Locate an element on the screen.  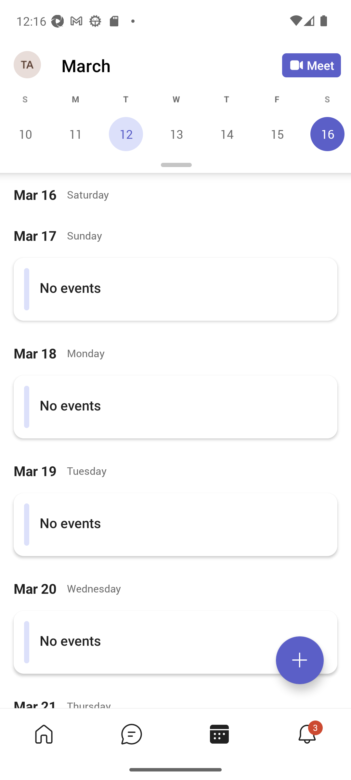
Chat tab,2 of 4, not selected is located at coordinates (131, 734).